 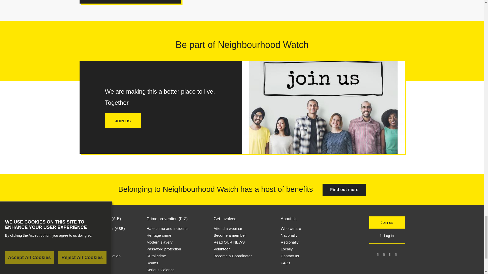 I want to click on Join us, so click(x=344, y=190).